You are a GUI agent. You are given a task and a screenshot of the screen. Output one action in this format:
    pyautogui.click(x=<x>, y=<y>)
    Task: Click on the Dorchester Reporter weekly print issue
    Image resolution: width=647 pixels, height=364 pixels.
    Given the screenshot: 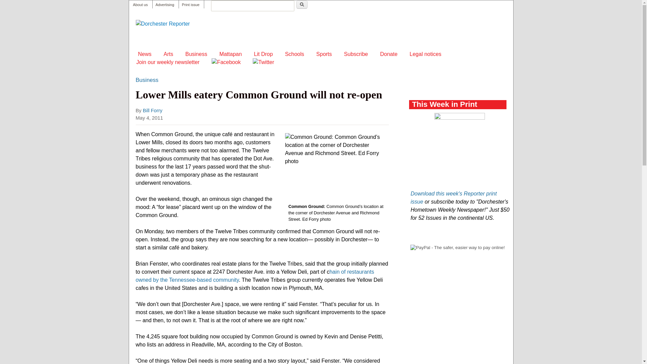 What is the action you would take?
    pyautogui.click(x=190, y=5)
    